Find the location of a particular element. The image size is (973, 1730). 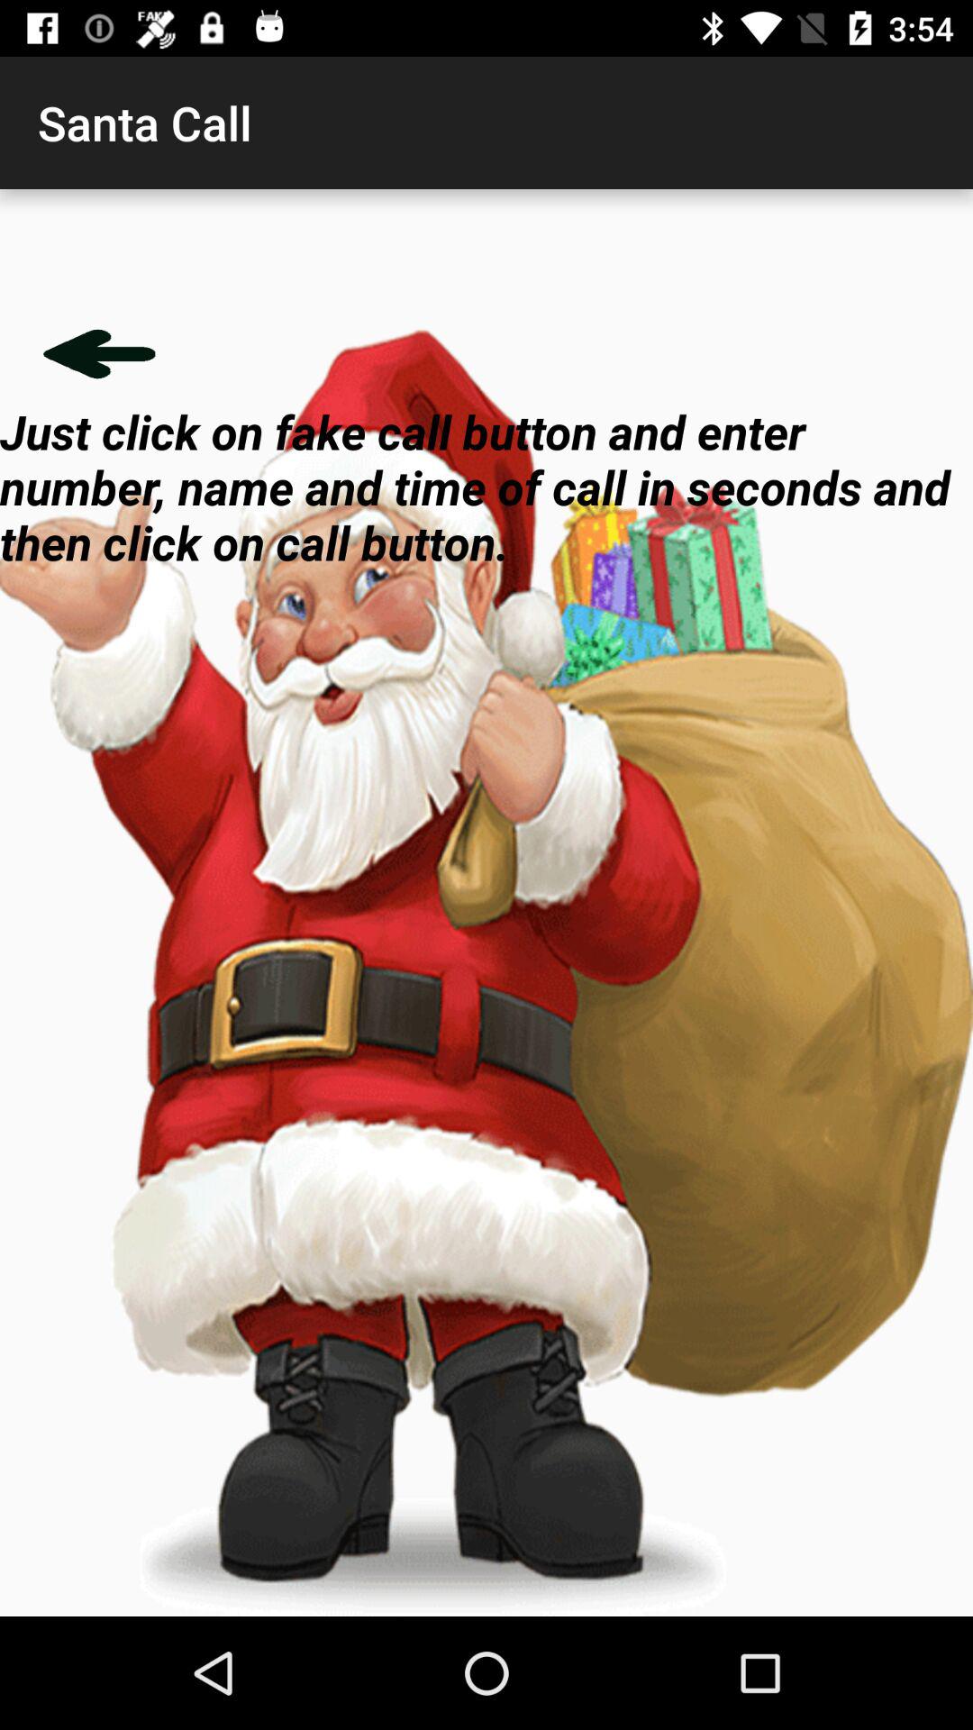

launch icon below santa call is located at coordinates (99, 353).